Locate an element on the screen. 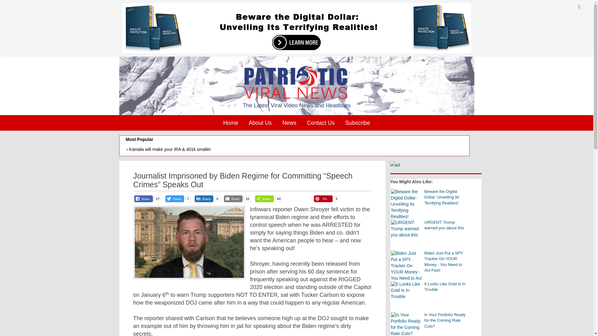  News is located at coordinates (289, 123).